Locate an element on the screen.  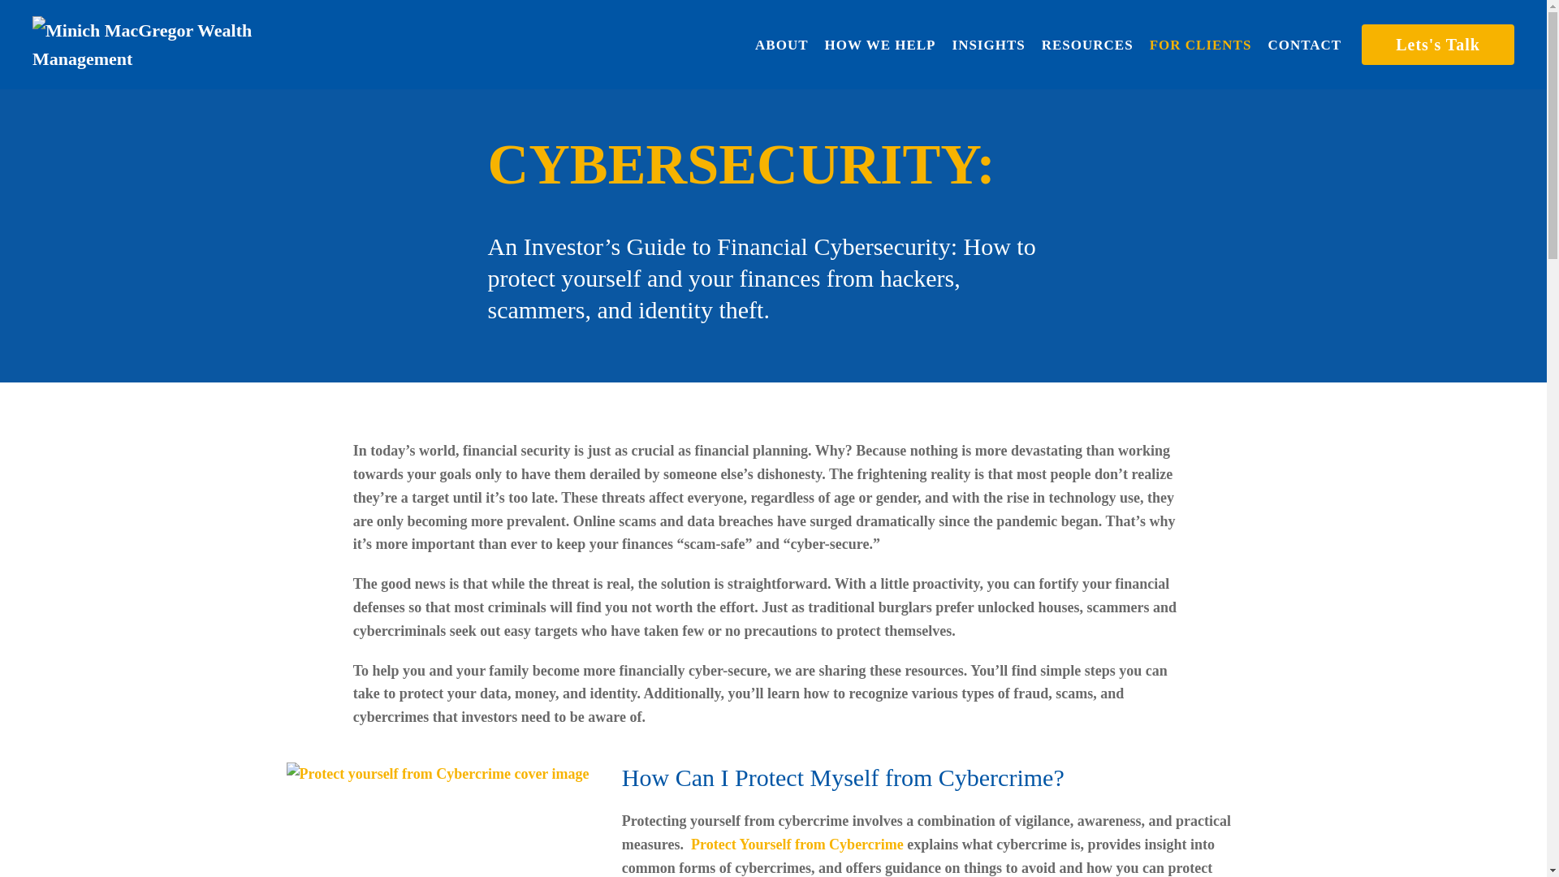
INSIGHTS is located at coordinates (989, 44).